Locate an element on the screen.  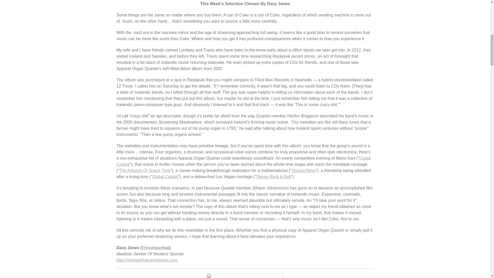
The Anguish Of Space Time is located at coordinates (145, 170).